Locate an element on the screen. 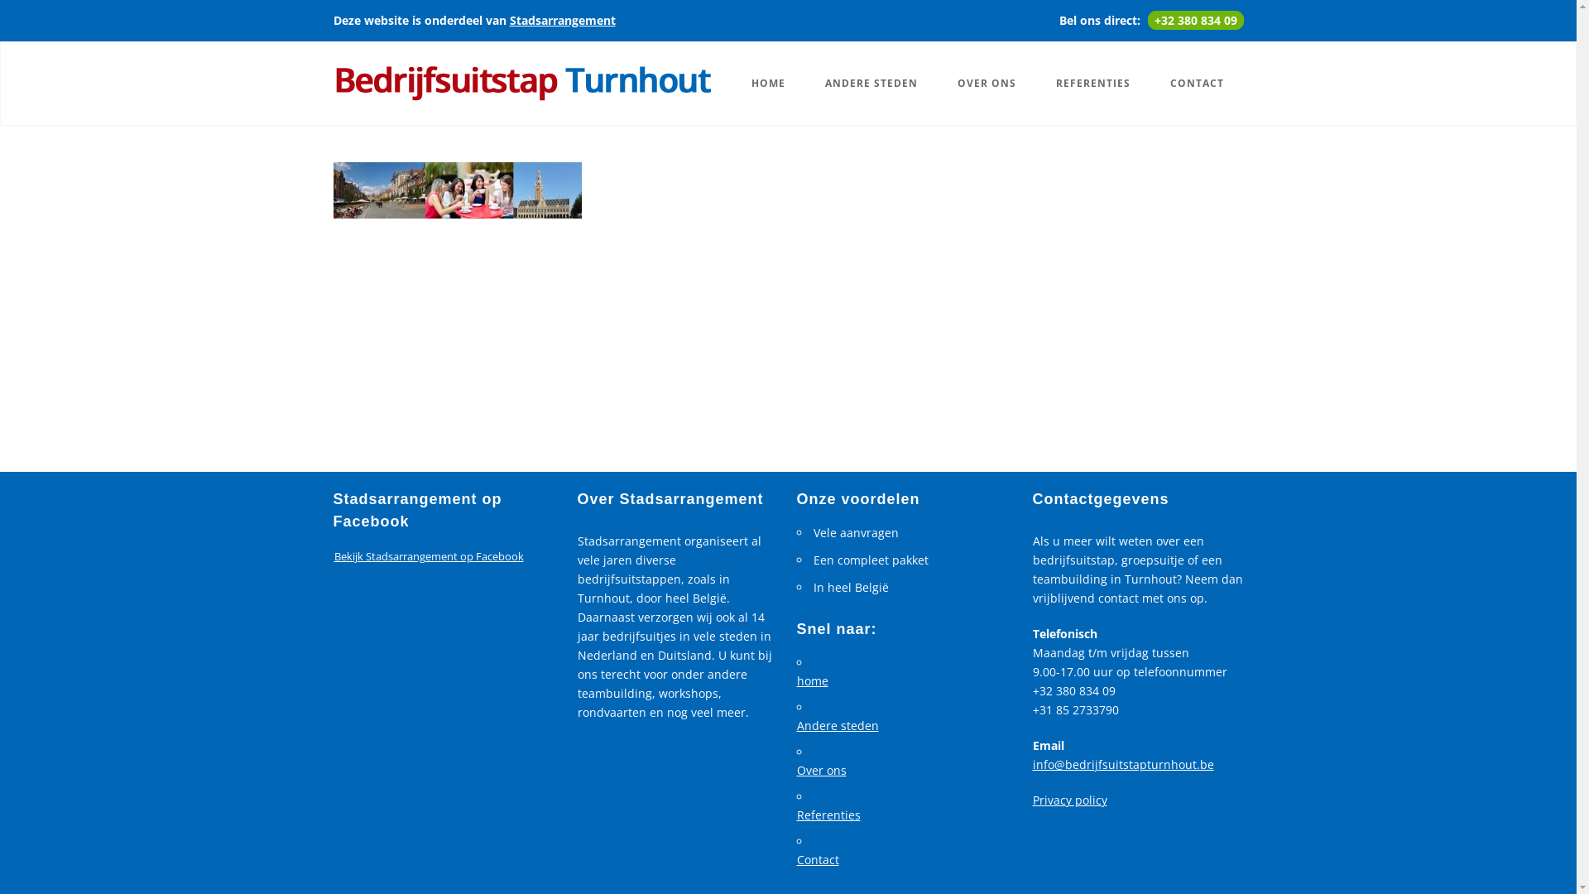  HOME is located at coordinates (768, 84).